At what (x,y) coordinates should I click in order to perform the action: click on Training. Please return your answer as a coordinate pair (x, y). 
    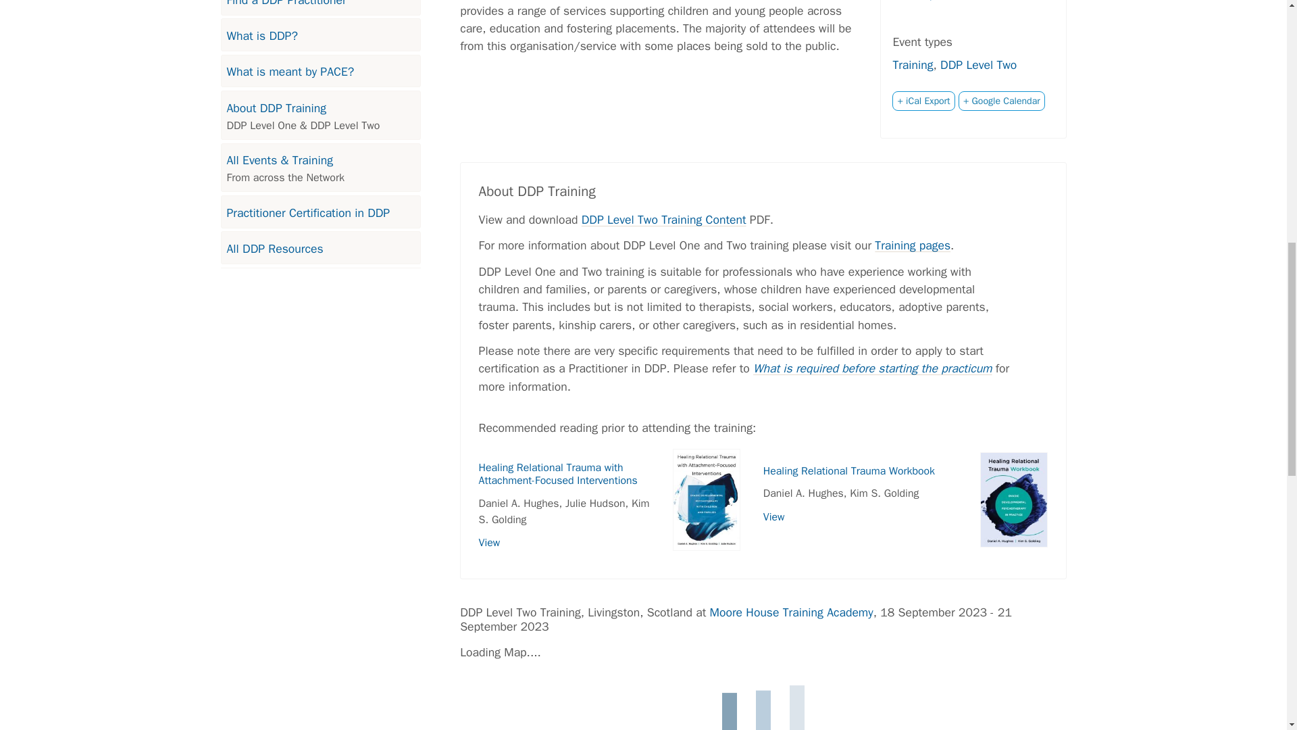
    Looking at the image, I should click on (912, 65).